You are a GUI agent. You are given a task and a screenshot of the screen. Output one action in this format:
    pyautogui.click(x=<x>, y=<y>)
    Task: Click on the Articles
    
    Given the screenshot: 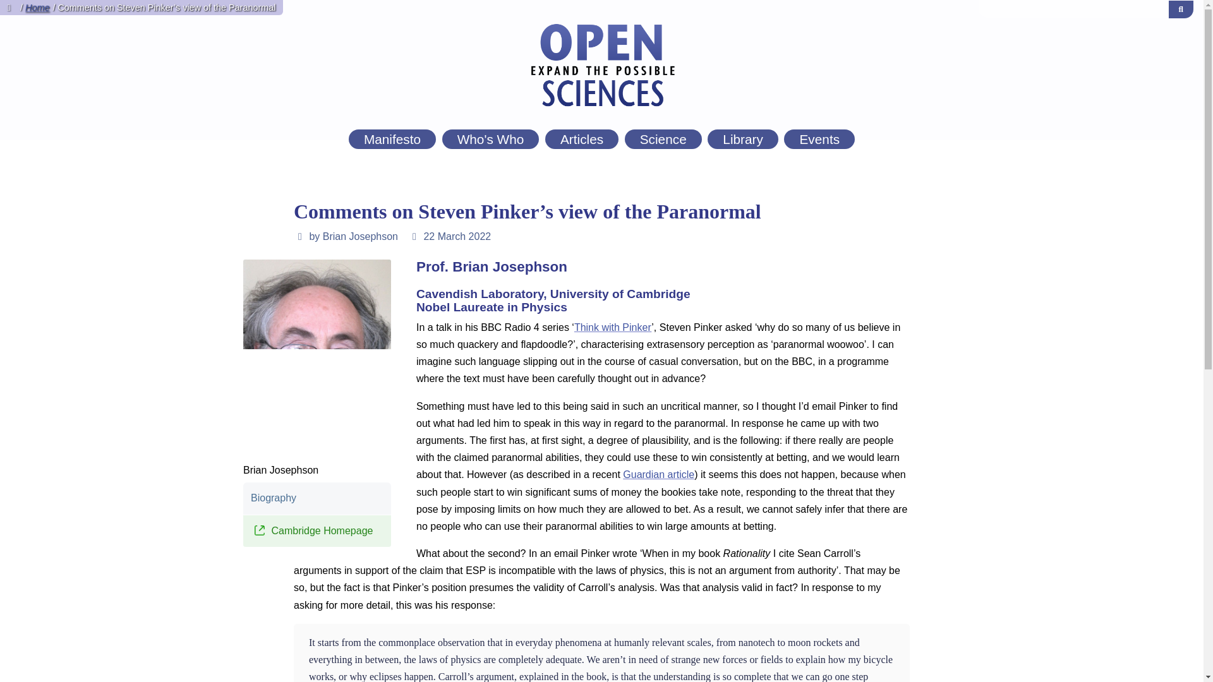 What is the action you would take?
    pyautogui.click(x=581, y=139)
    